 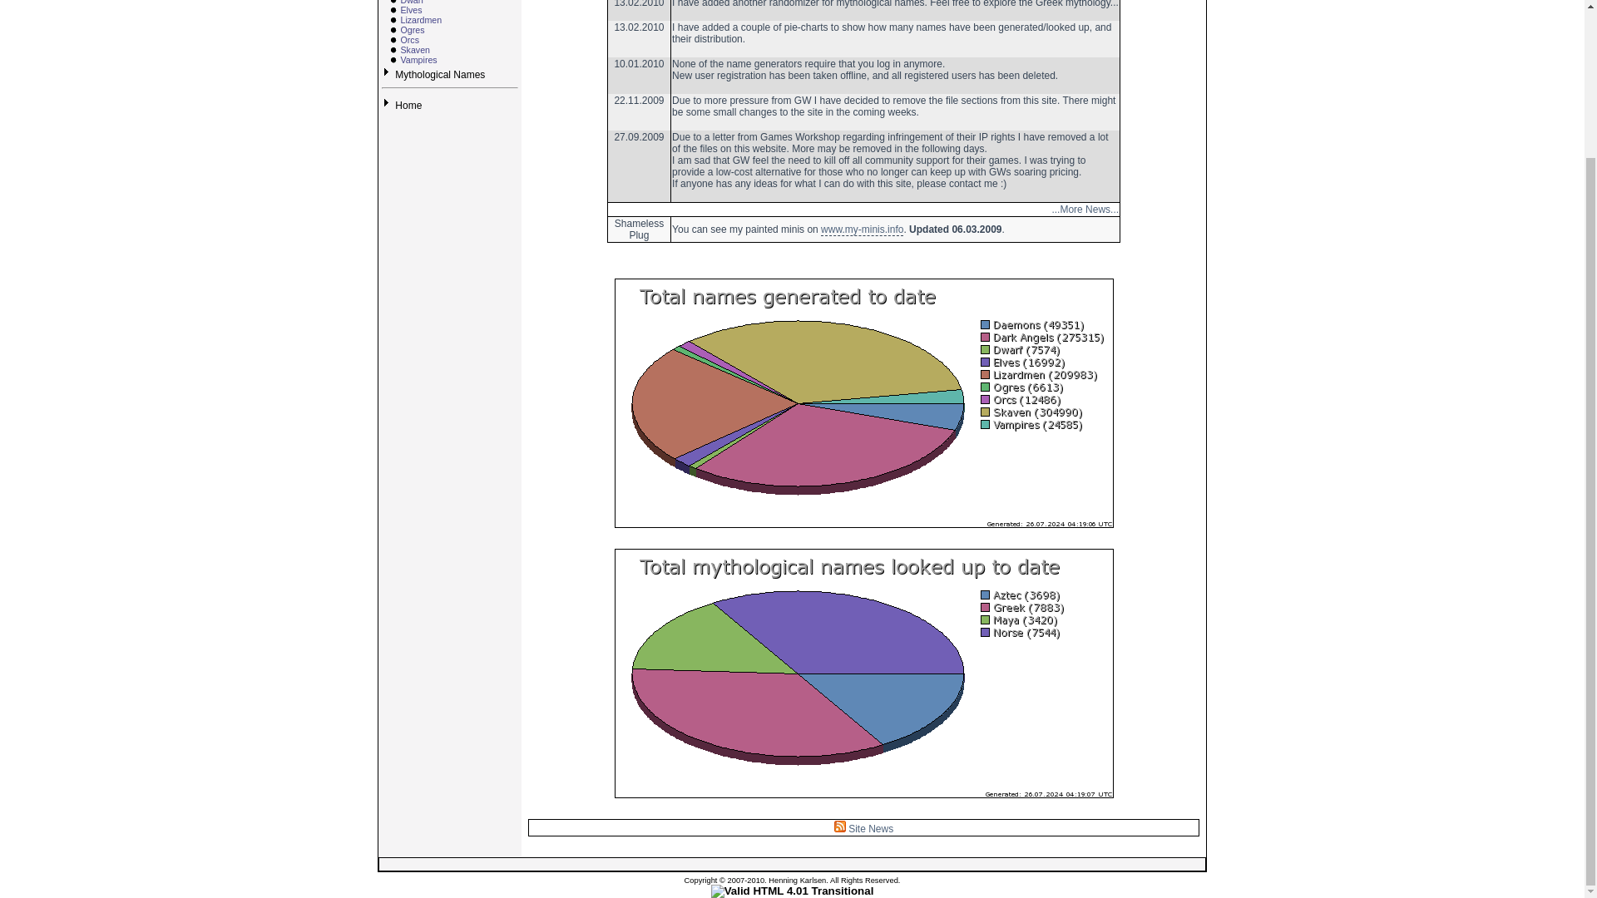 What do you see at coordinates (862, 229) in the screenshot?
I see `www.my-minis.info` at bounding box center [862, 229].